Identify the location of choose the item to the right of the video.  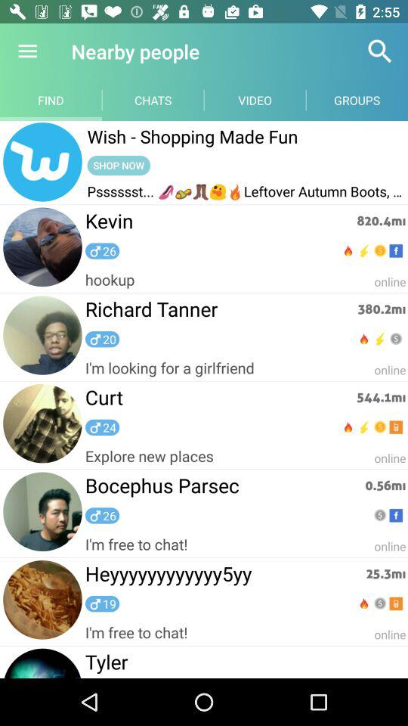
(380, 51).